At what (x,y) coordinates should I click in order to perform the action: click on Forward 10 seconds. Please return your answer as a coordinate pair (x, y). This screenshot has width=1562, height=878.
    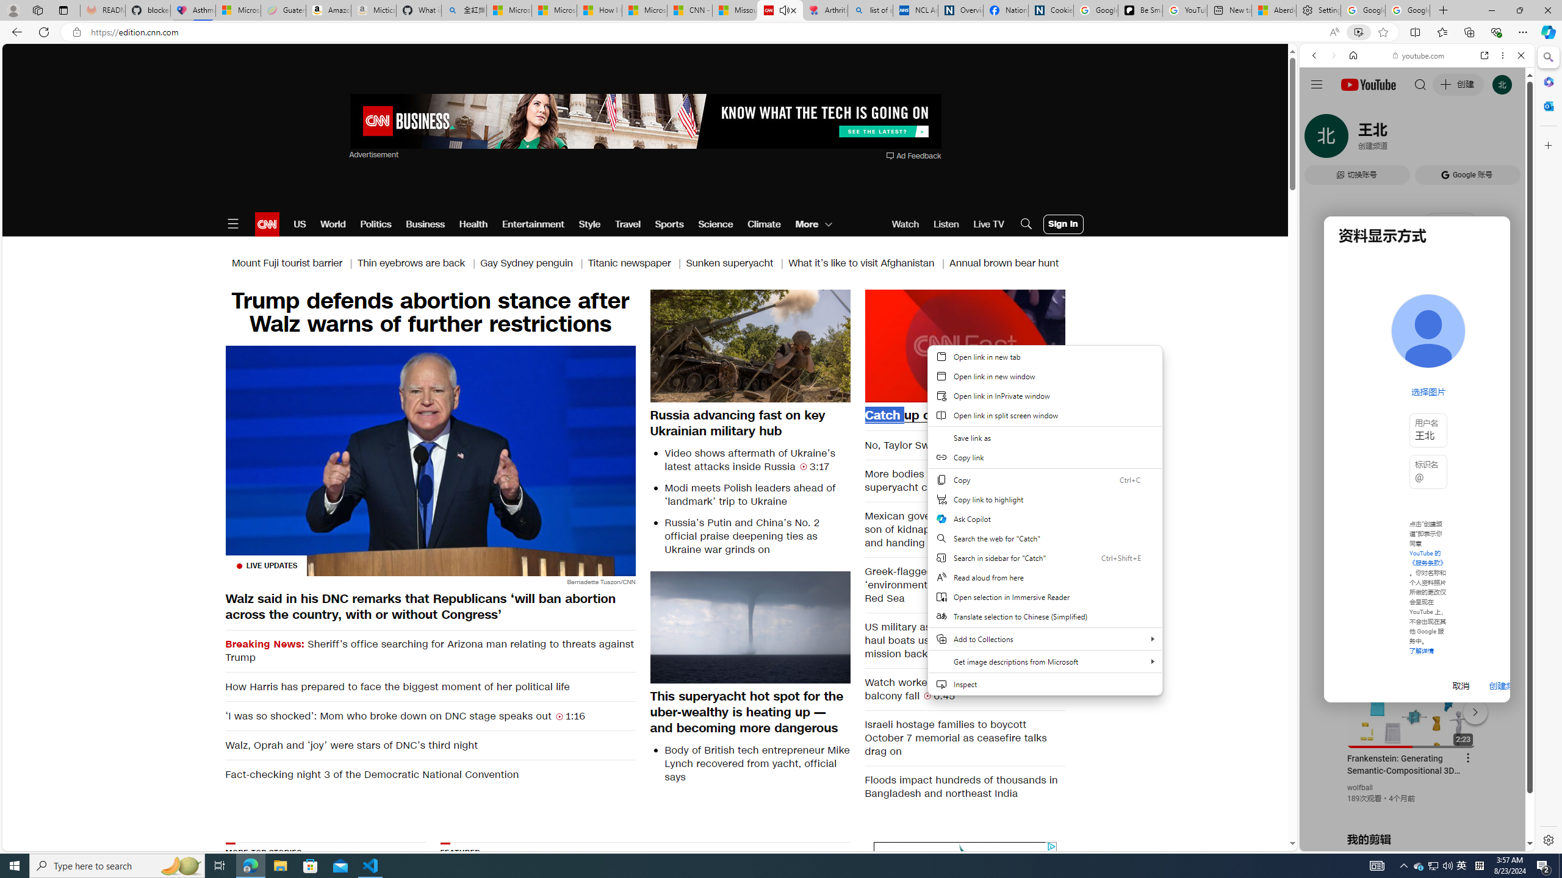
    Looking at the image, I should click on (1001, 344).